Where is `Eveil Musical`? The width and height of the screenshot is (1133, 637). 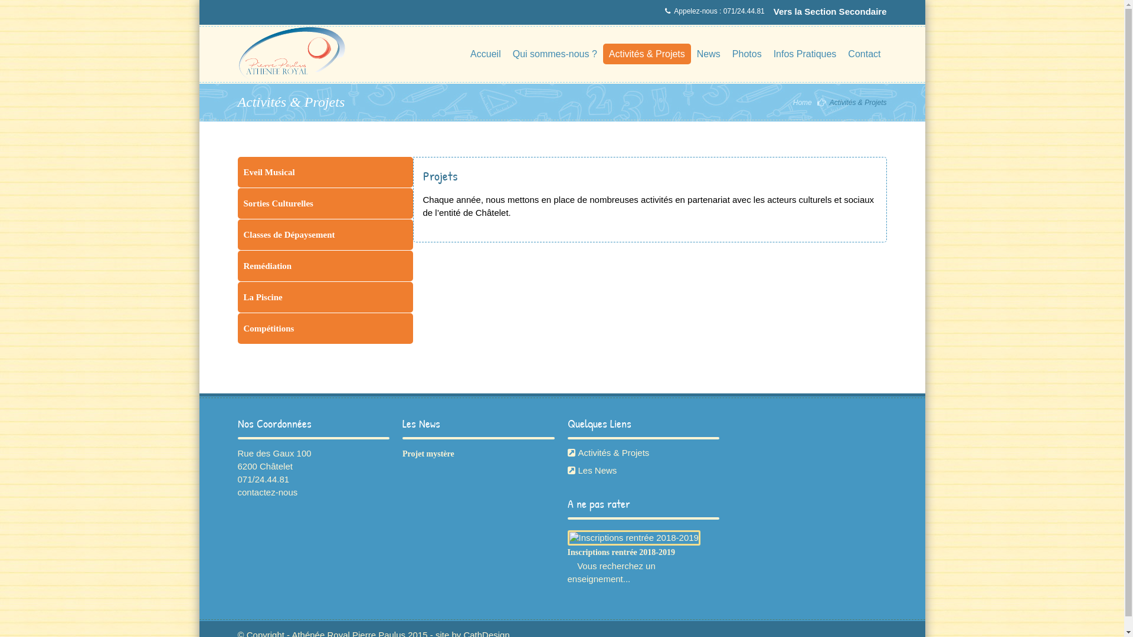
Eveil Musical is located at coordinates (325, 172).